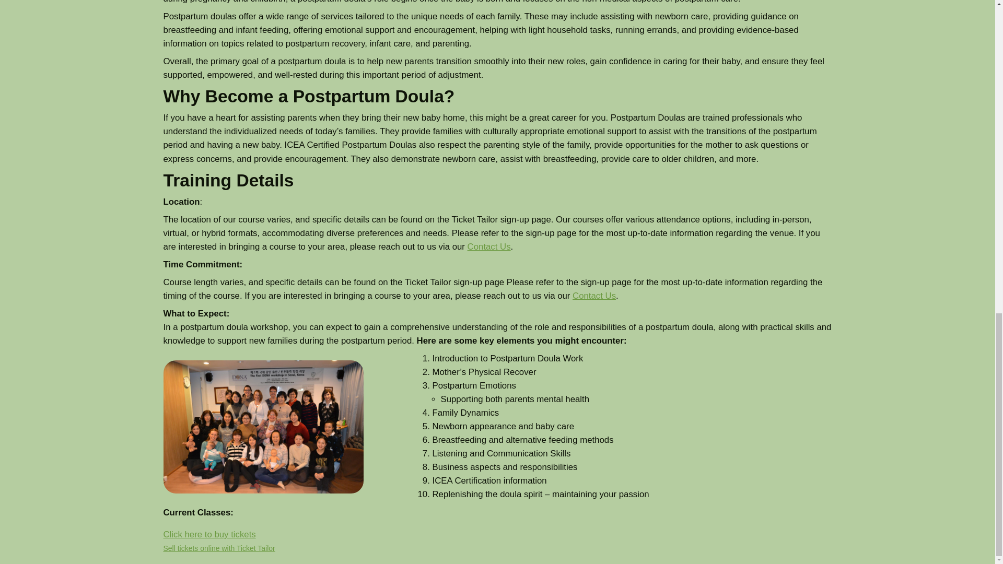 The image size is (1003, 564). Describe the element at coordinates (489, 246) in the screenshot. I see `Contact Us` at that location.